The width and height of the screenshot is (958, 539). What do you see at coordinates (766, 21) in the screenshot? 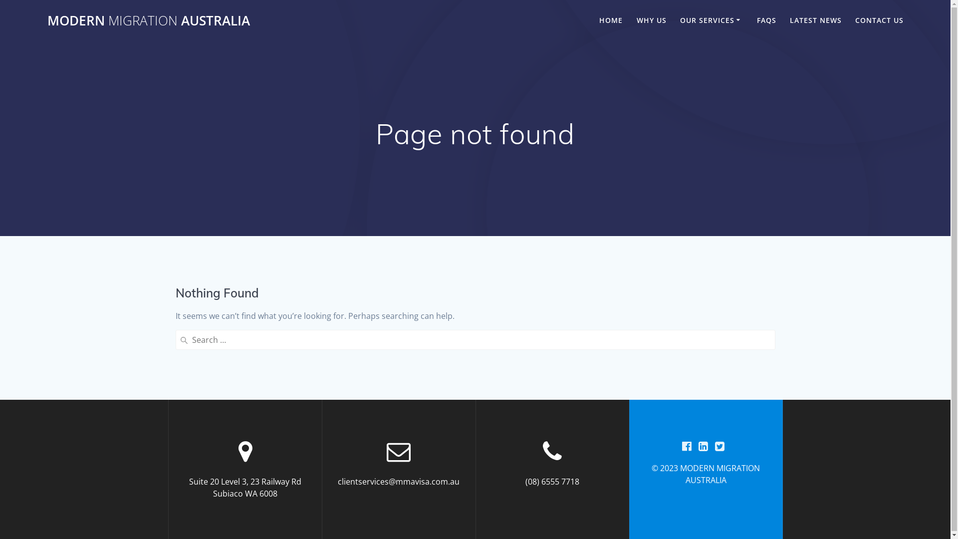
I see `FAQS` at bounding box center [766, 21].